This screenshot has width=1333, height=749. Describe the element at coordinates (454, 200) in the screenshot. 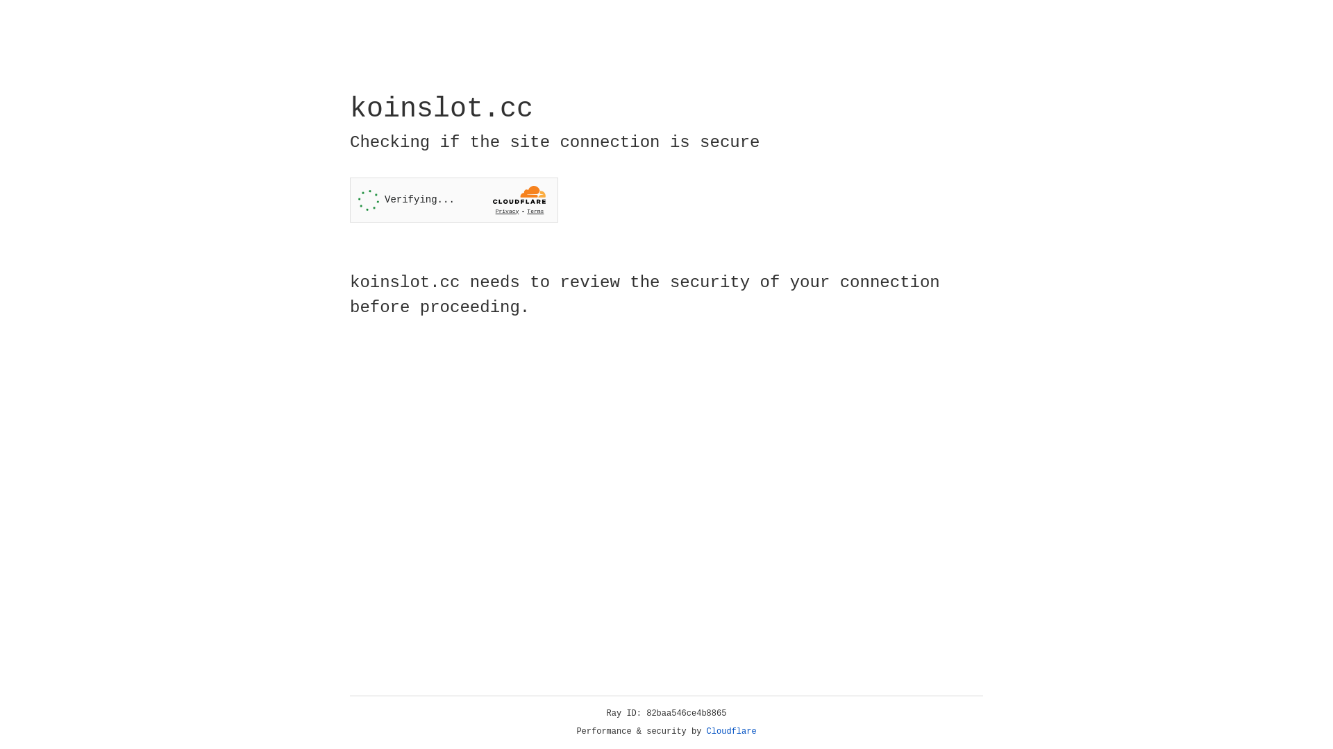

I see `Widget containing a Cloudflare security challenge` at that location.